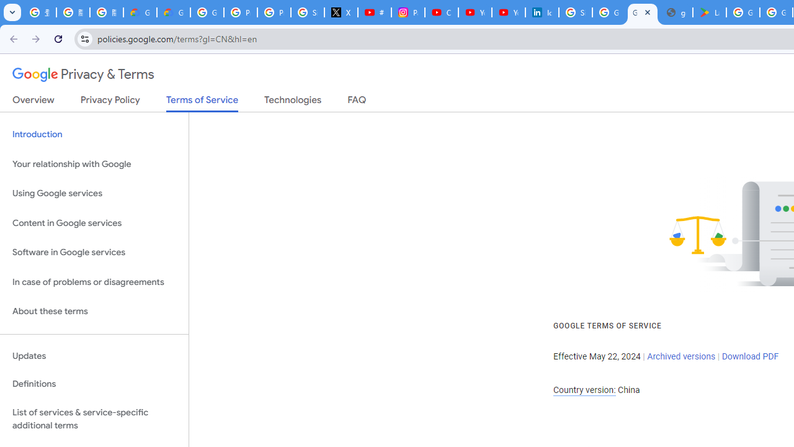 The height and width of the screenshot is (447, 794). Describe the element at coordinates (357, 102) in the screenshot. I see `FAQ` at that location.